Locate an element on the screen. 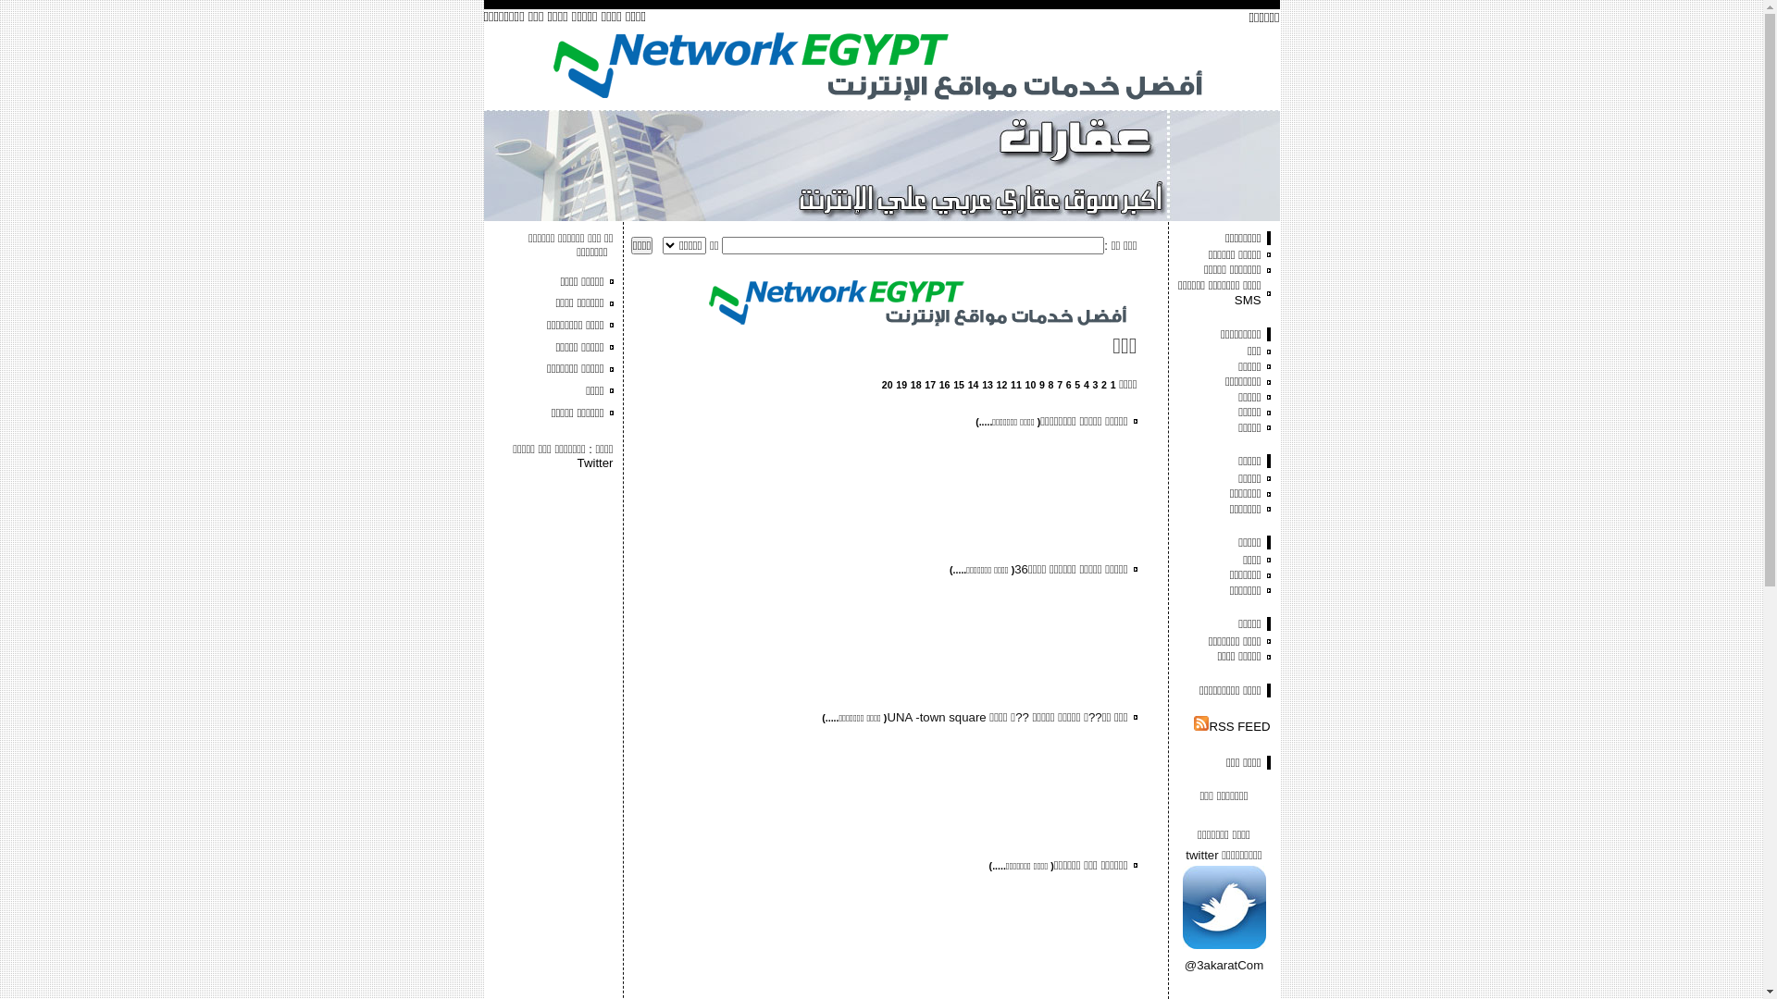 The width and height of the screenshot is (1777, 999). Advertisement is located at coordinates (557, 525).